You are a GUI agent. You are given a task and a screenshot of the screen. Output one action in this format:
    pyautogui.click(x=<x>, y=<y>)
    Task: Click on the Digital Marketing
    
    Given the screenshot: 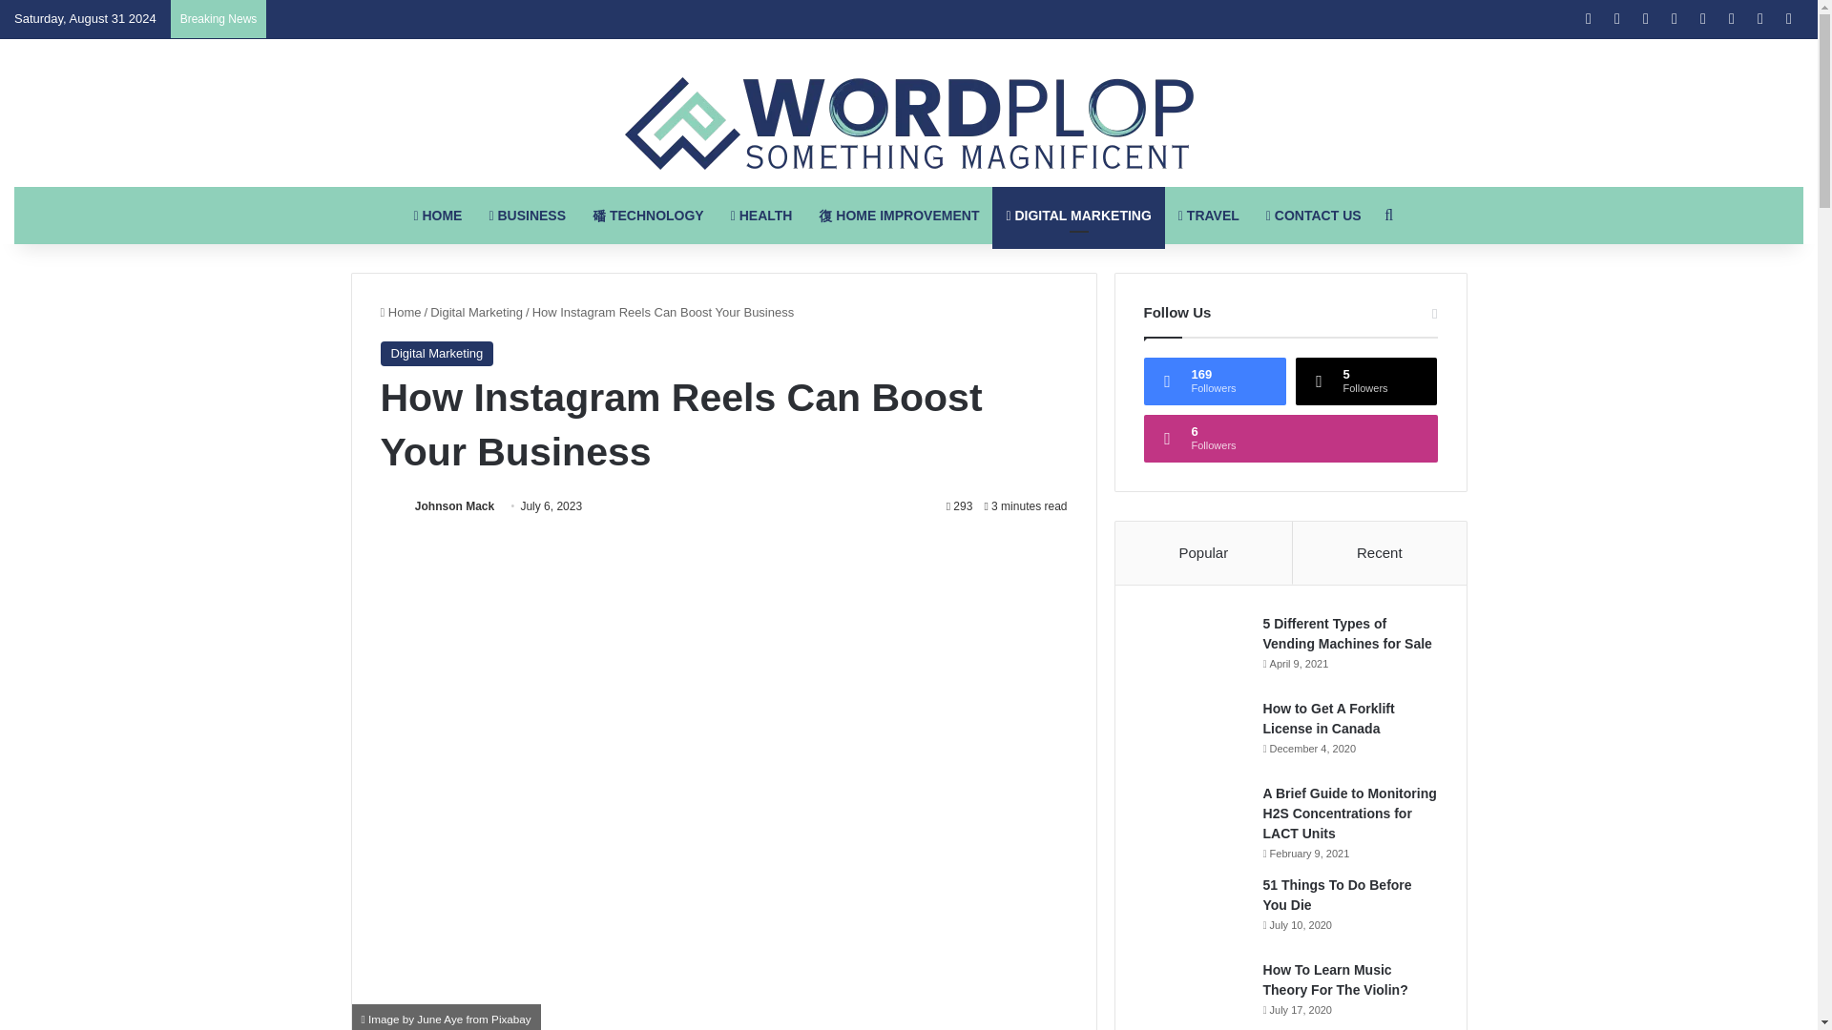 What is the action you would take?
    pyautogui.click(x=476, y=311)
    